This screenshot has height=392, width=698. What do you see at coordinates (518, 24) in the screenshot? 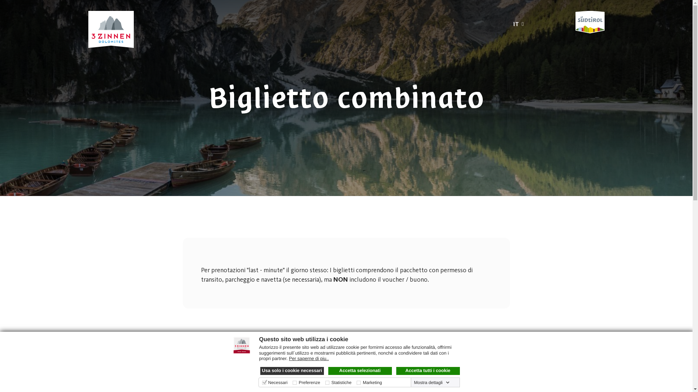
I see `IT` at bounding box center [518, 24].